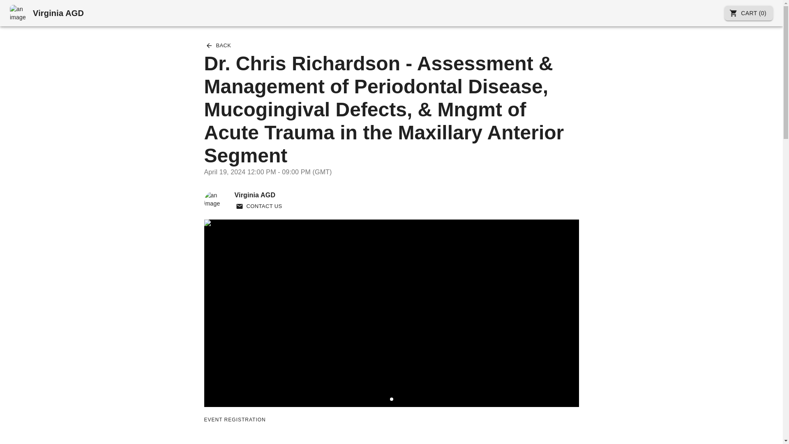 The width and height of the screenshot is (789, 444). What do you see at coordinates (46, 13) in the screenshot?
I see `Virginia AGD` at bounding box center [46, 13].